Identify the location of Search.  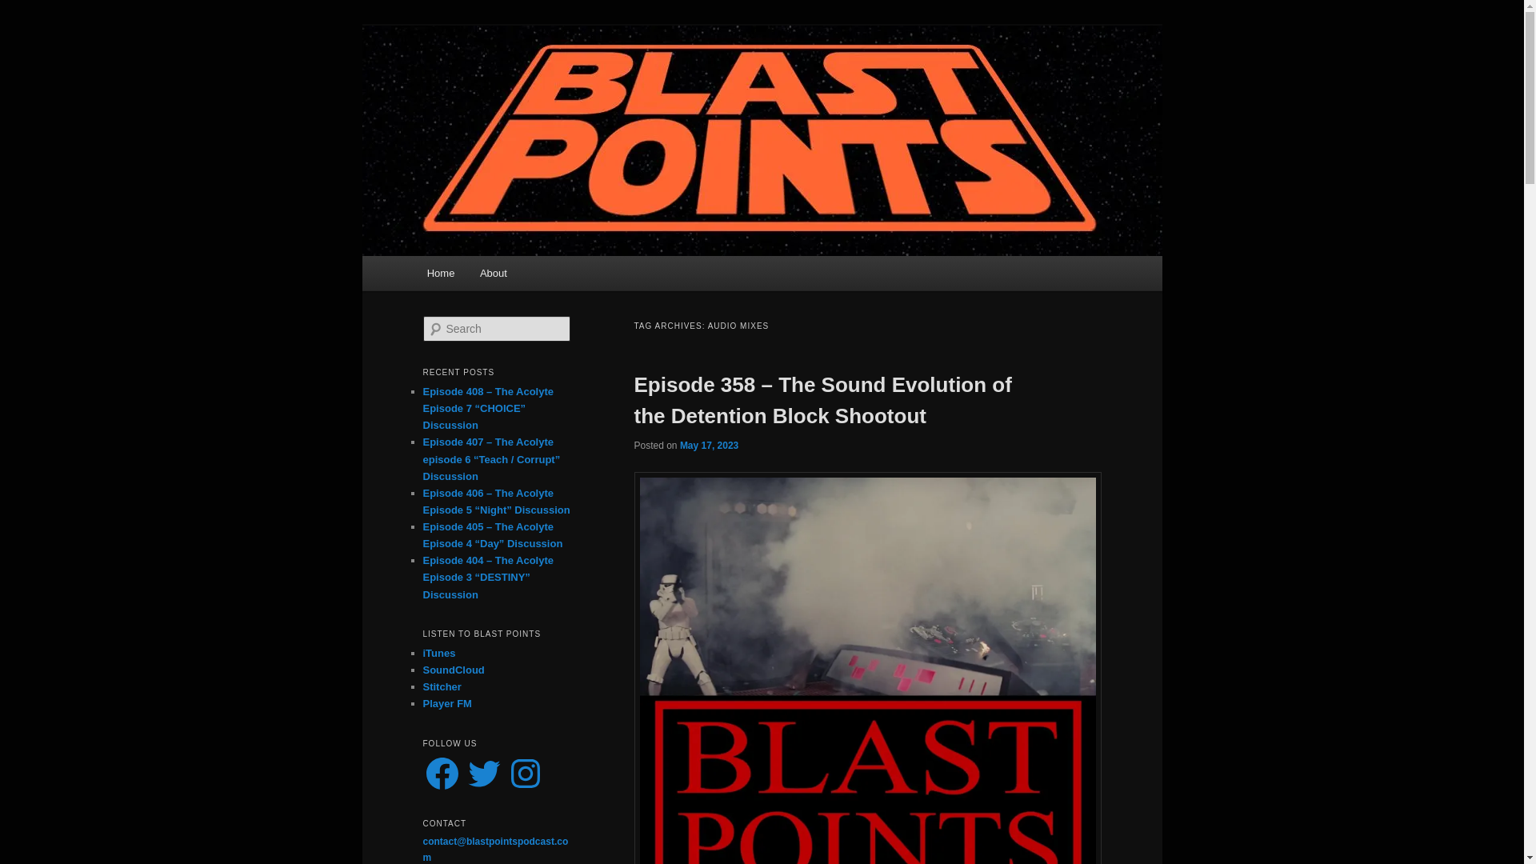
(22, 11).